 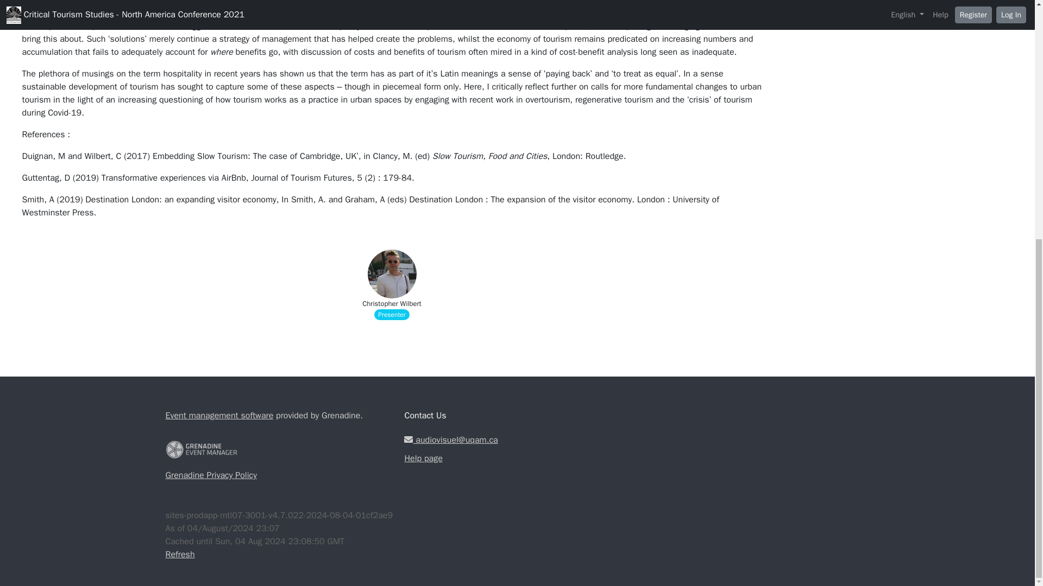 What do you see at coordinates (211, 475) in the screenshot?
I see `Grenadine Privacy Policy` at bounding box center [211, 475].